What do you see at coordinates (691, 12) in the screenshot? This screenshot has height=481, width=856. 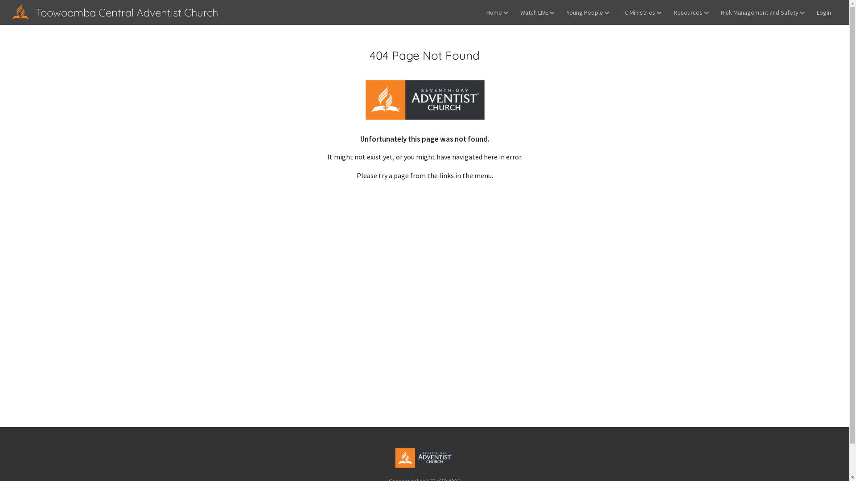 I see `Resources` at bounding box center [691, 12].